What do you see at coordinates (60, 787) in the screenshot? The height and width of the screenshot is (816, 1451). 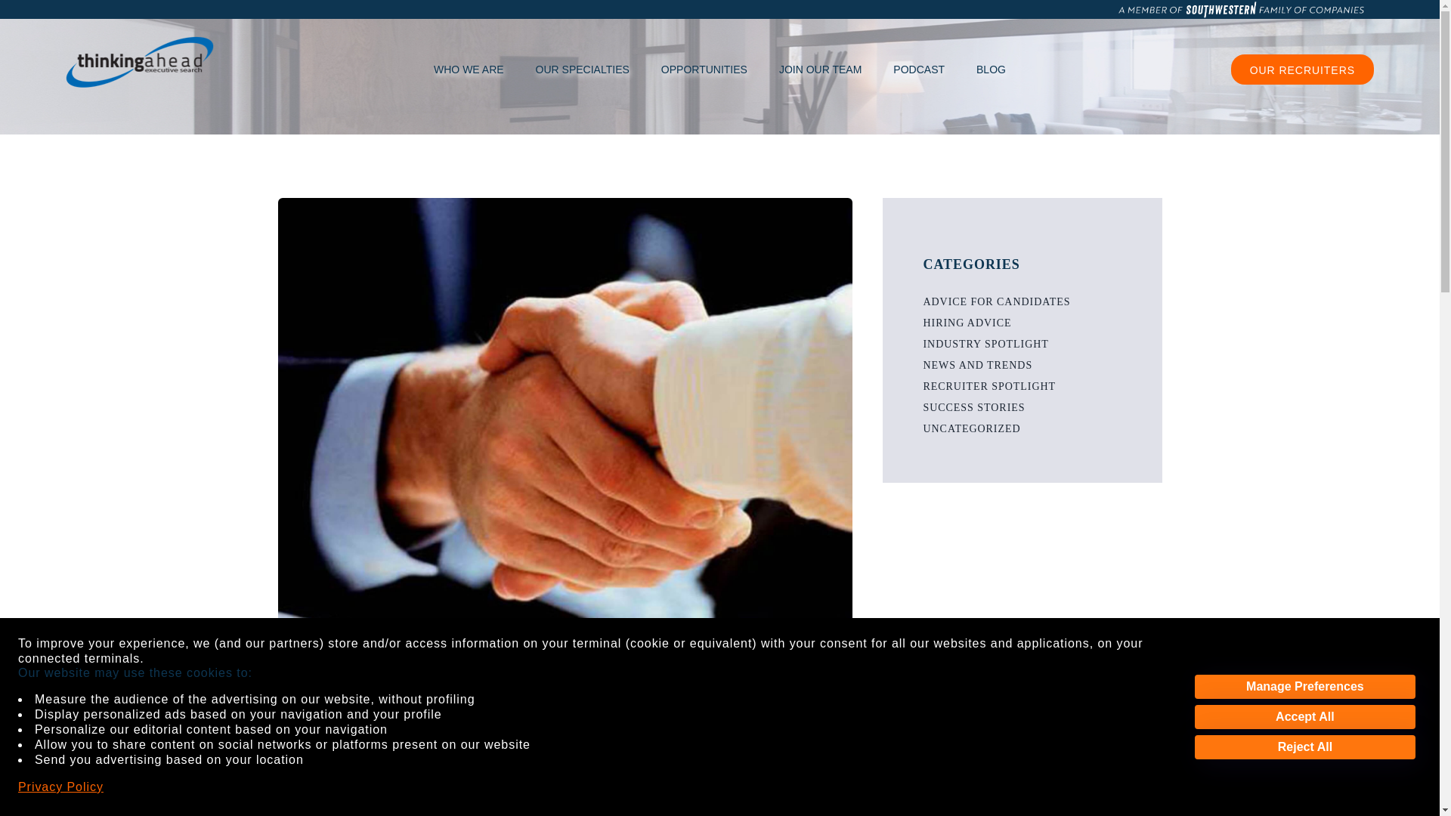 I see `Privacy Policy` at bounding box center [60, 787].